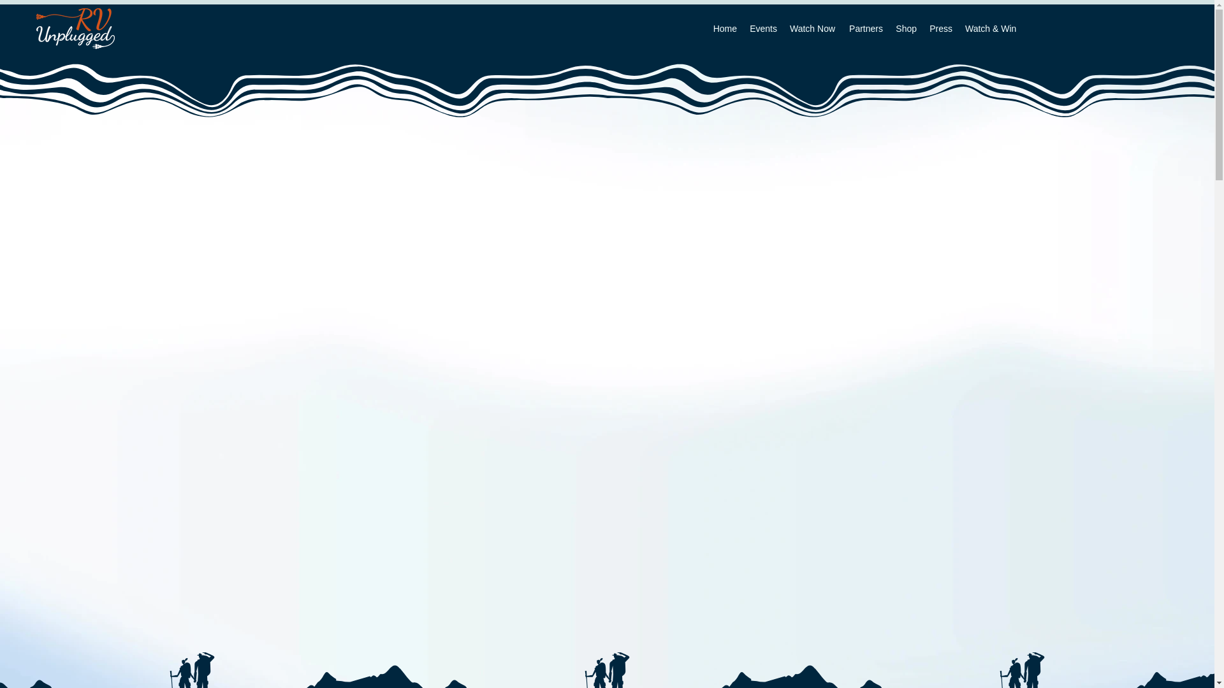 Image resolution: width=1224 pixels, height=688 pixels. Describe the element at coordinates (75, 28) in the screenshot. I see `RV Unplugged Logo` at that location.